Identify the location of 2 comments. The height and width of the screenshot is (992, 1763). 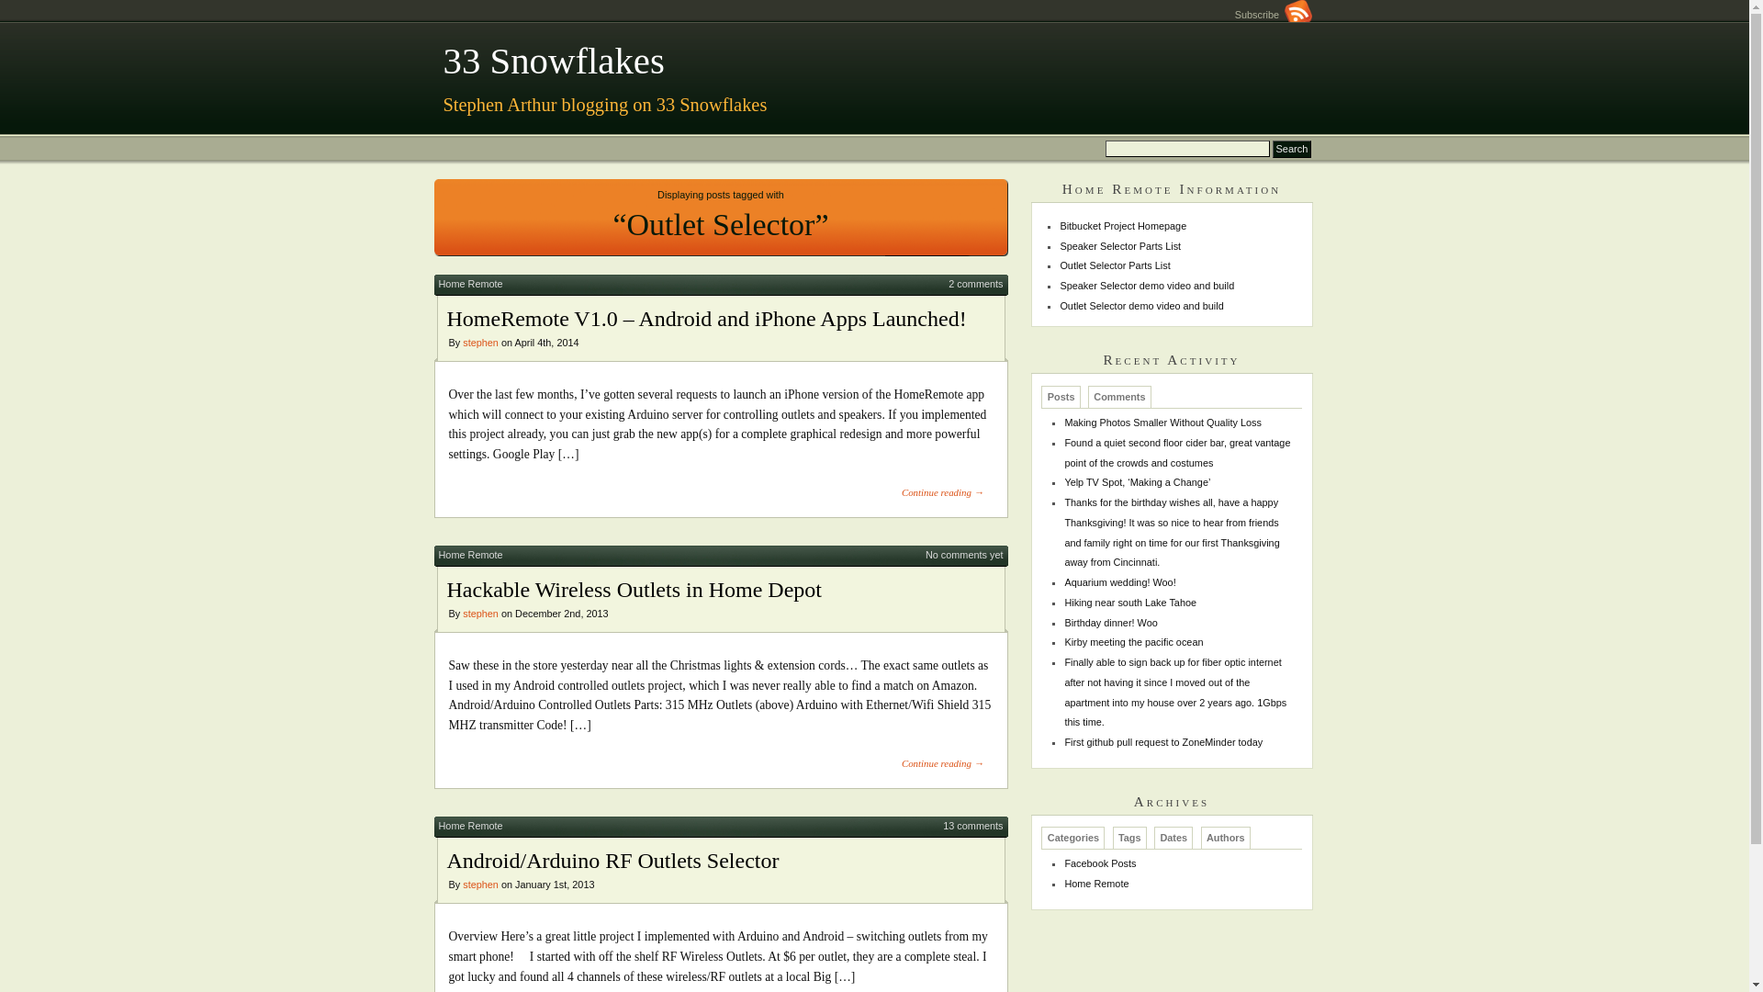
(975, 283).